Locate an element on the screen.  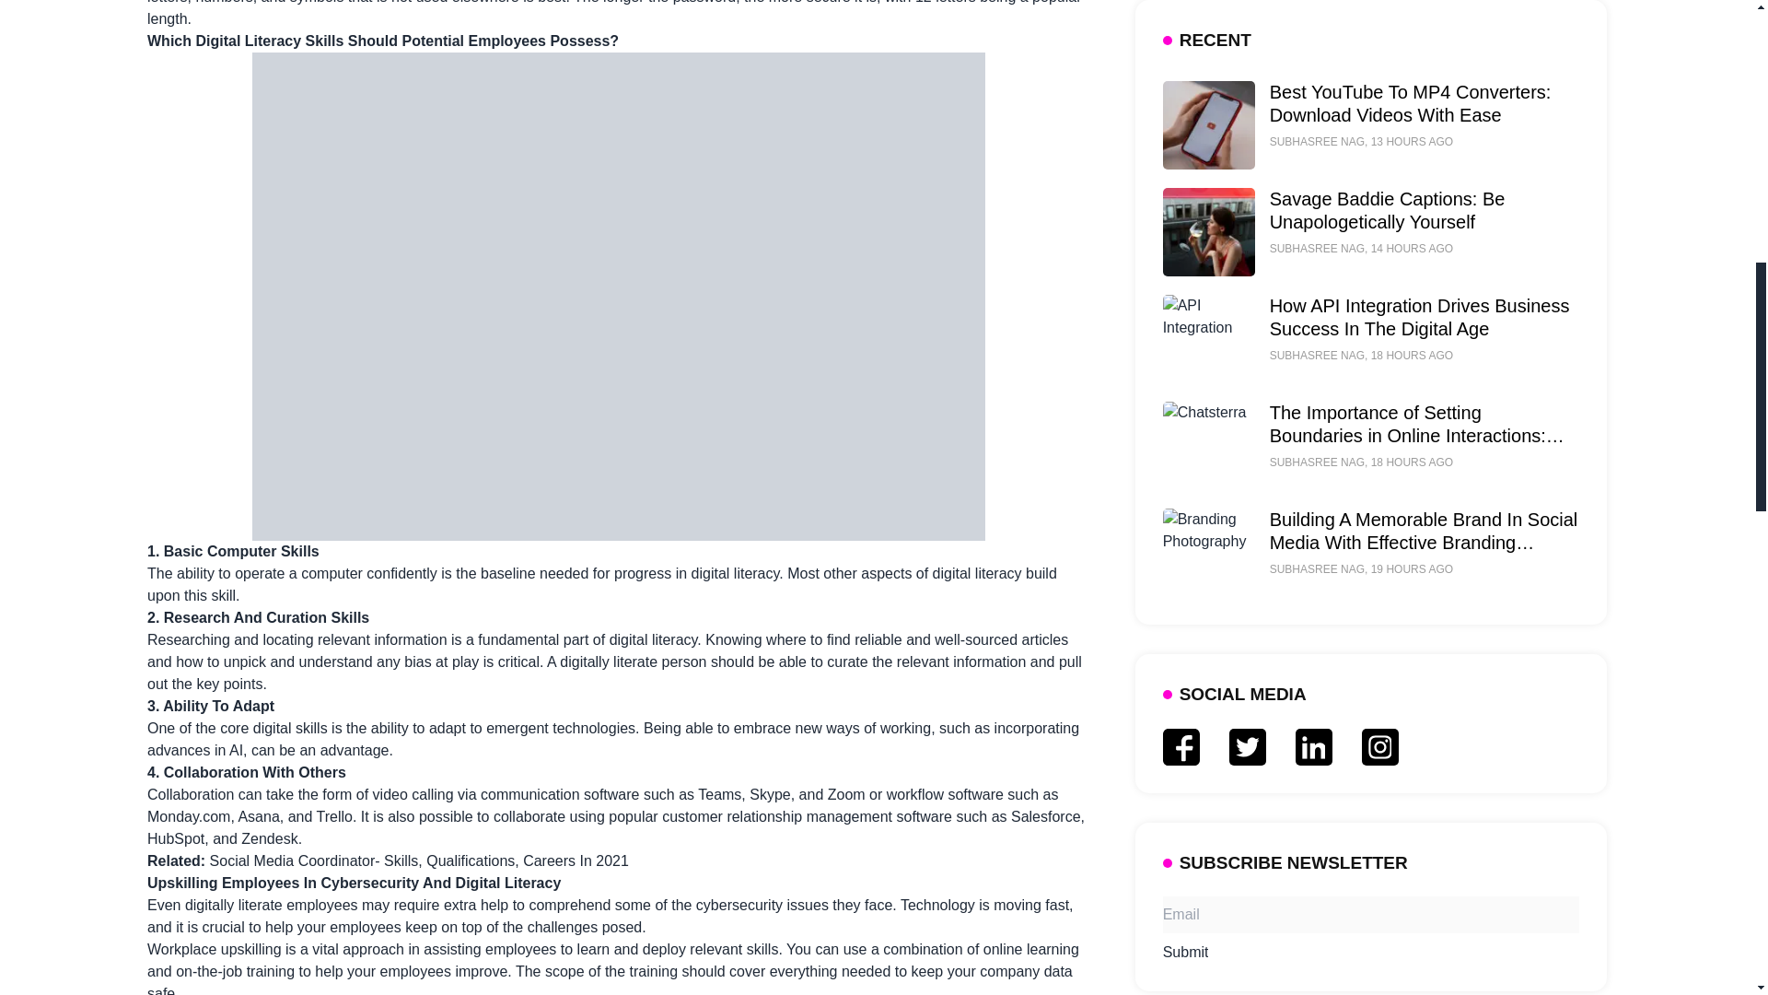
Posts by Subhasree Nag is located at coordinates (1317, 50).